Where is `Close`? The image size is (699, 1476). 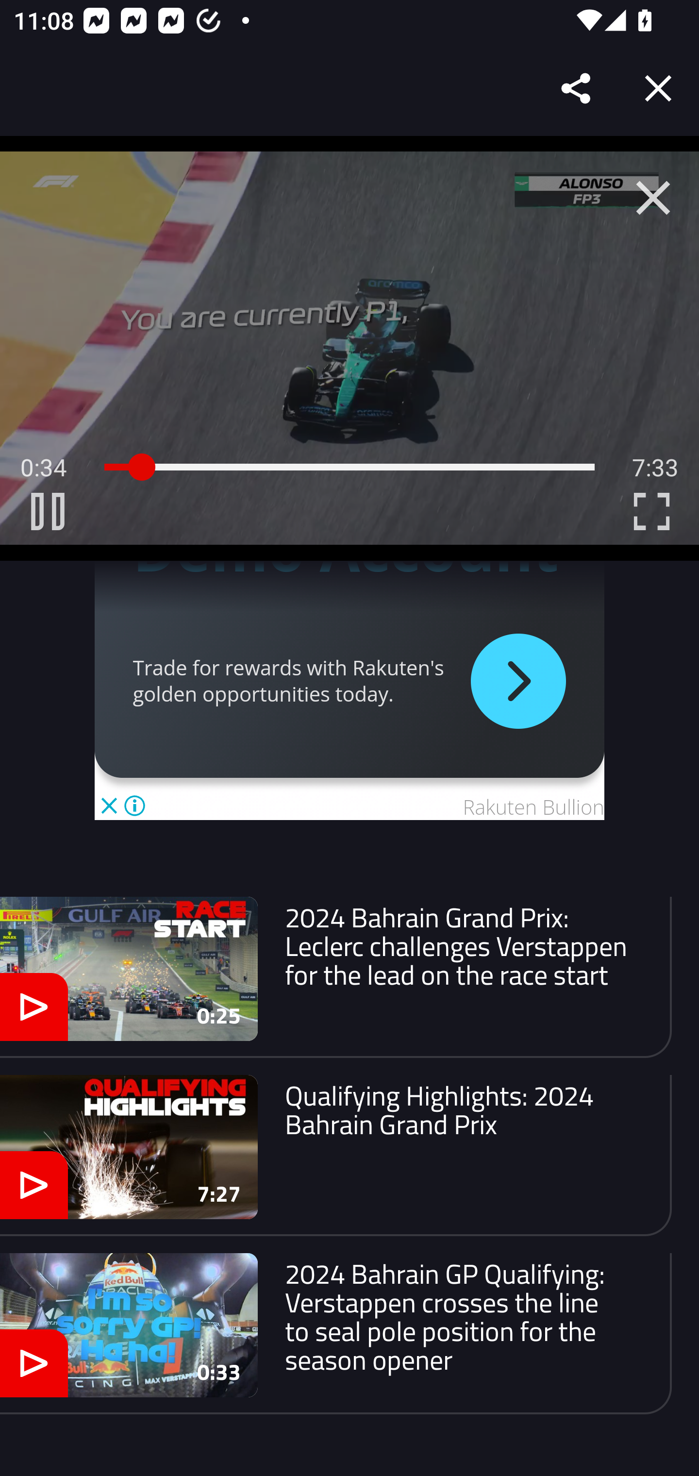
Close is located at coordinates (658, 88).